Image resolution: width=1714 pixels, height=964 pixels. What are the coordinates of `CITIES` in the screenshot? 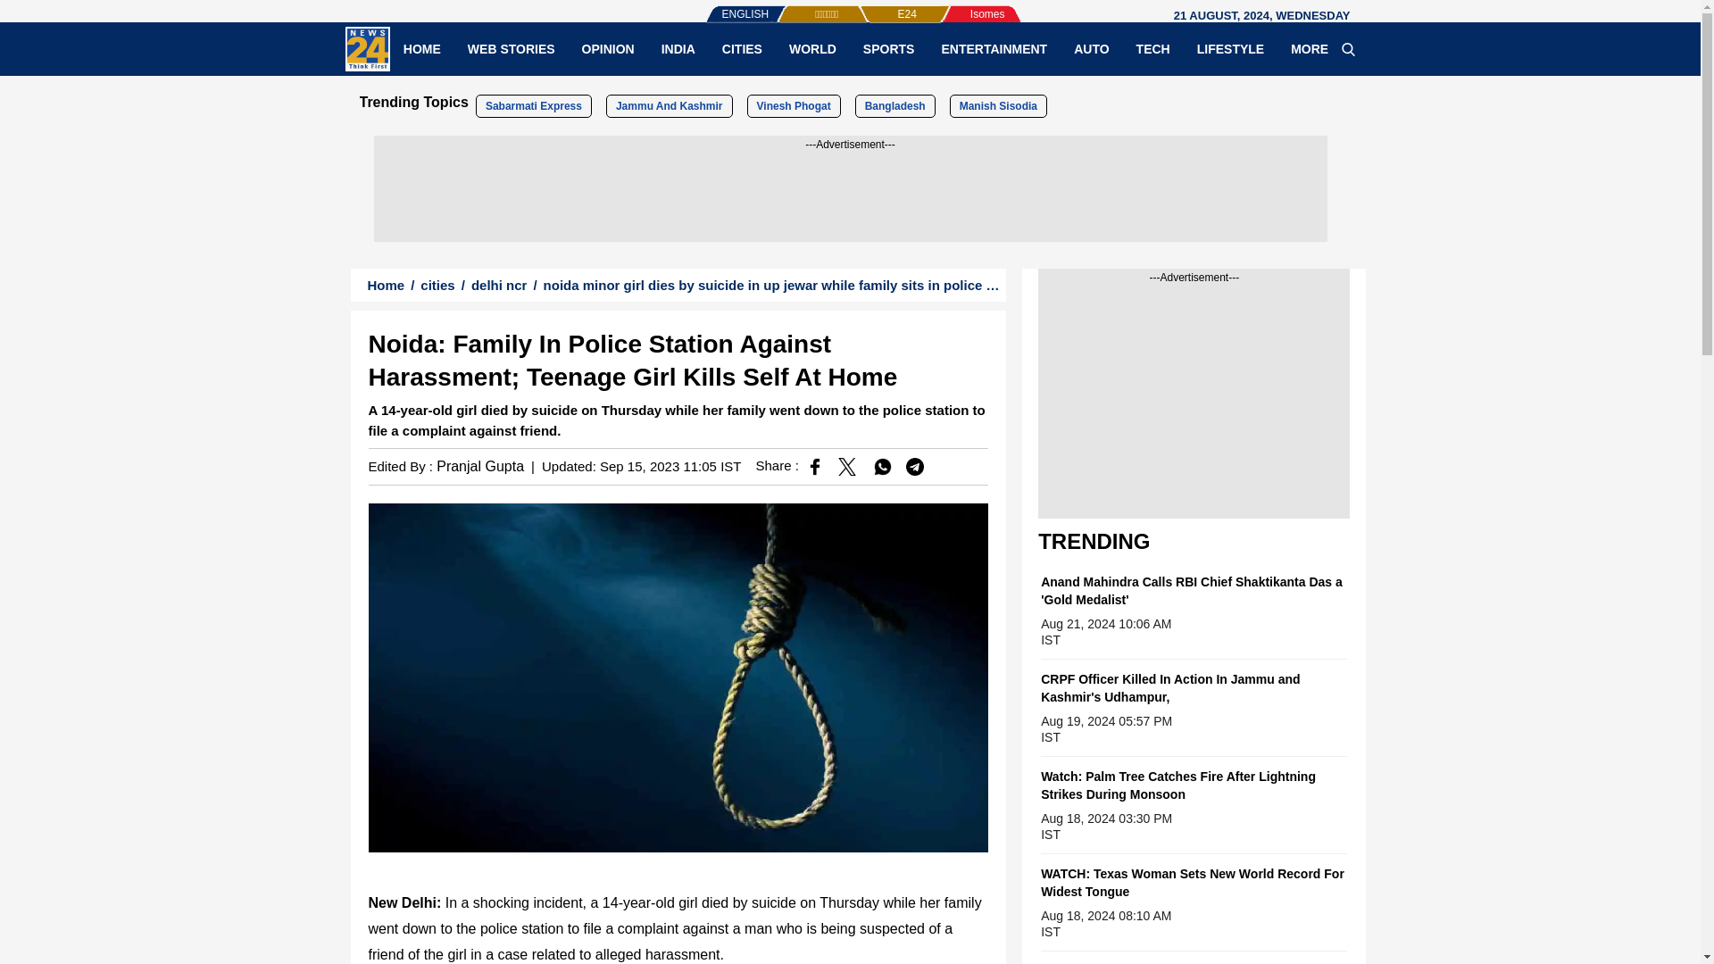 It's located at (743, 48).